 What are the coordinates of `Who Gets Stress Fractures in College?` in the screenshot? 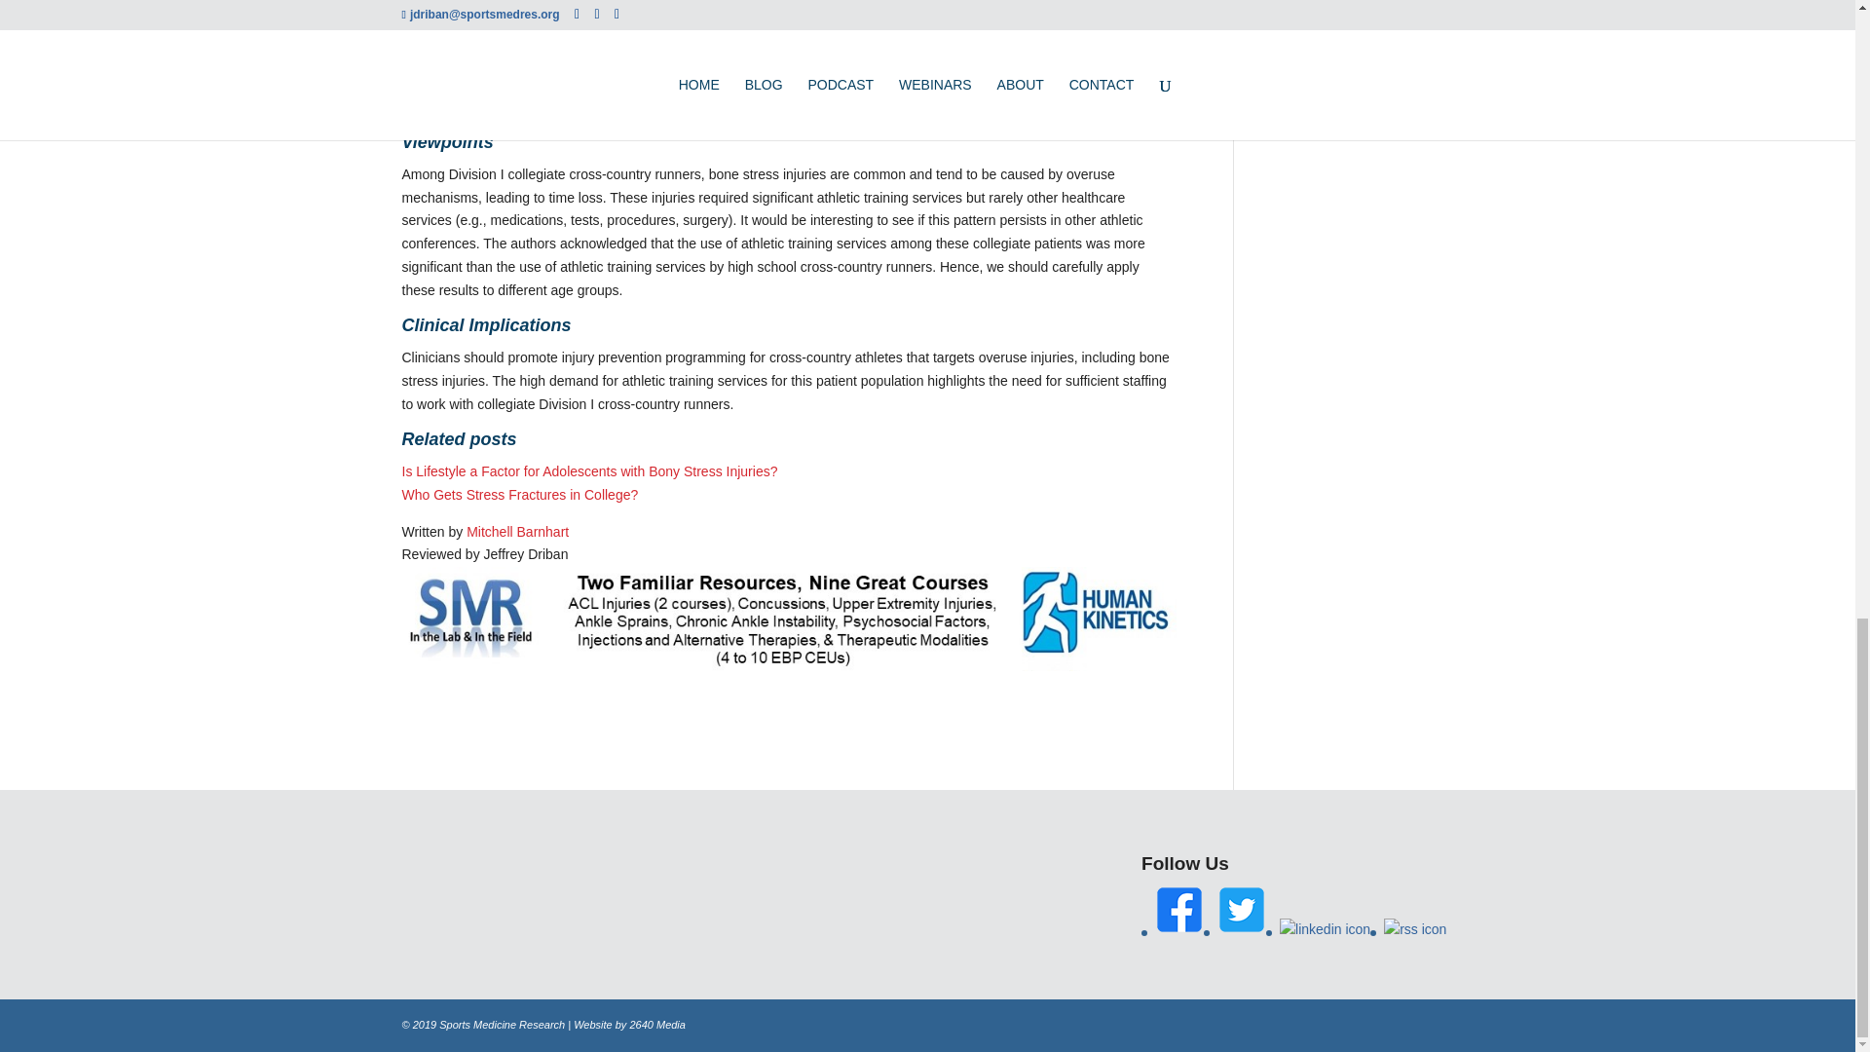 It's located at (519, 495).